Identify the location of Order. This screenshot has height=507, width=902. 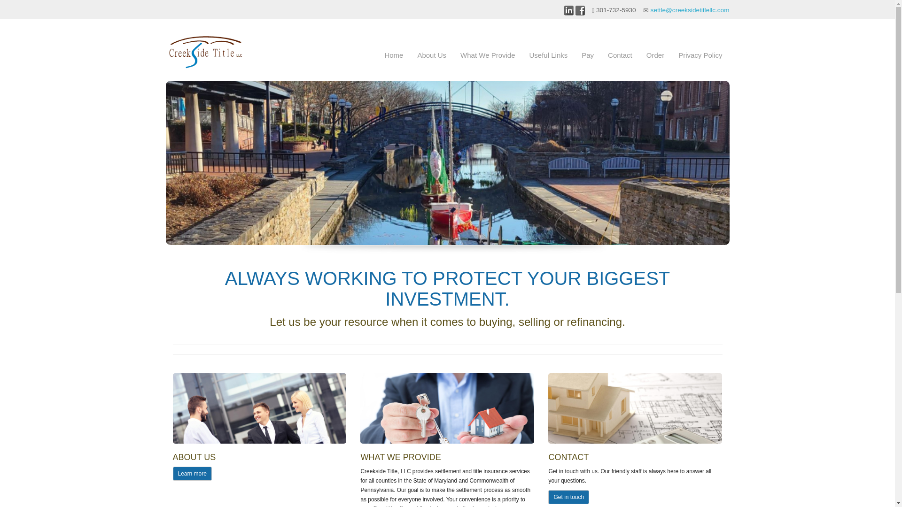
(655, 55).